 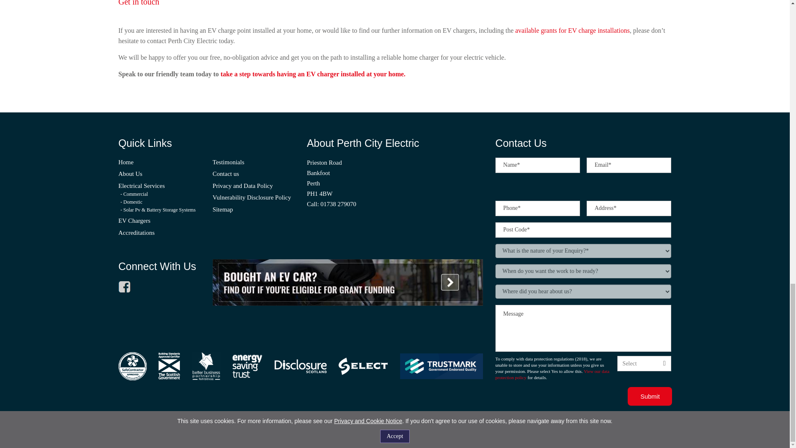 What do you see at coordinates (130, 173) in the screenshot?
I see `About Us` at bounding box center [130, 173].